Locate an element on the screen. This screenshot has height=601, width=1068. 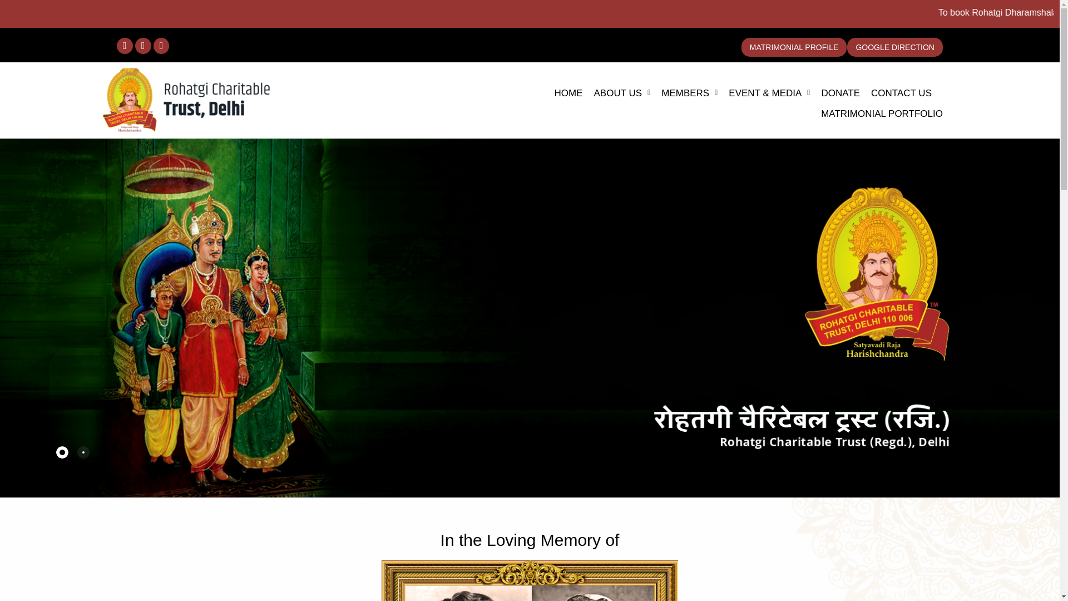
Instagram is located at coordinates (144, 46).